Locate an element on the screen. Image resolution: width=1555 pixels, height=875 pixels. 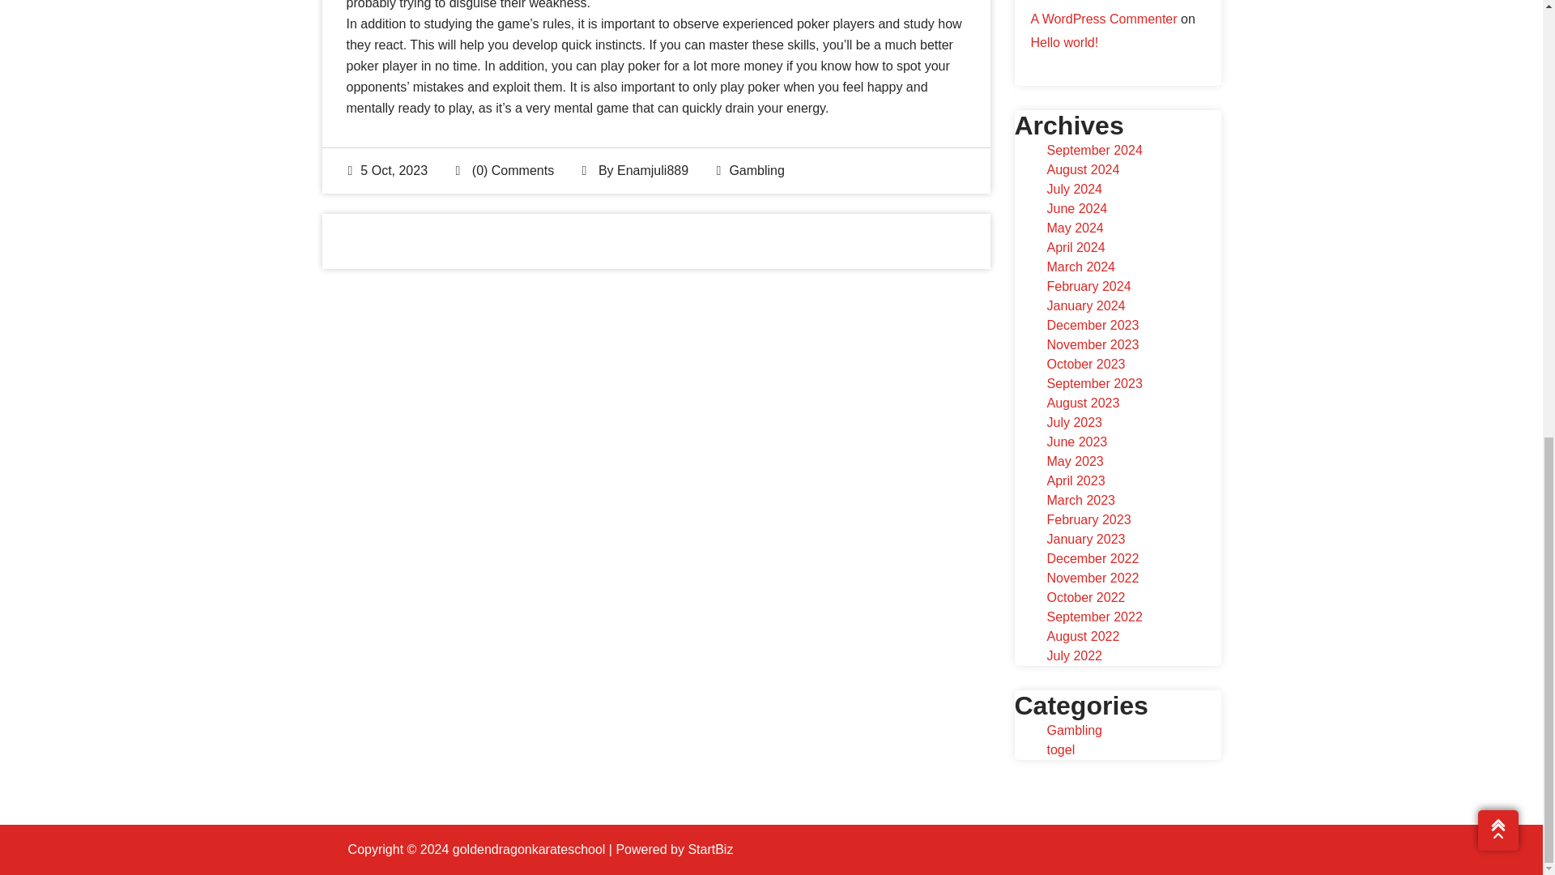
June 2024 is located at coordinates (1077, 208).